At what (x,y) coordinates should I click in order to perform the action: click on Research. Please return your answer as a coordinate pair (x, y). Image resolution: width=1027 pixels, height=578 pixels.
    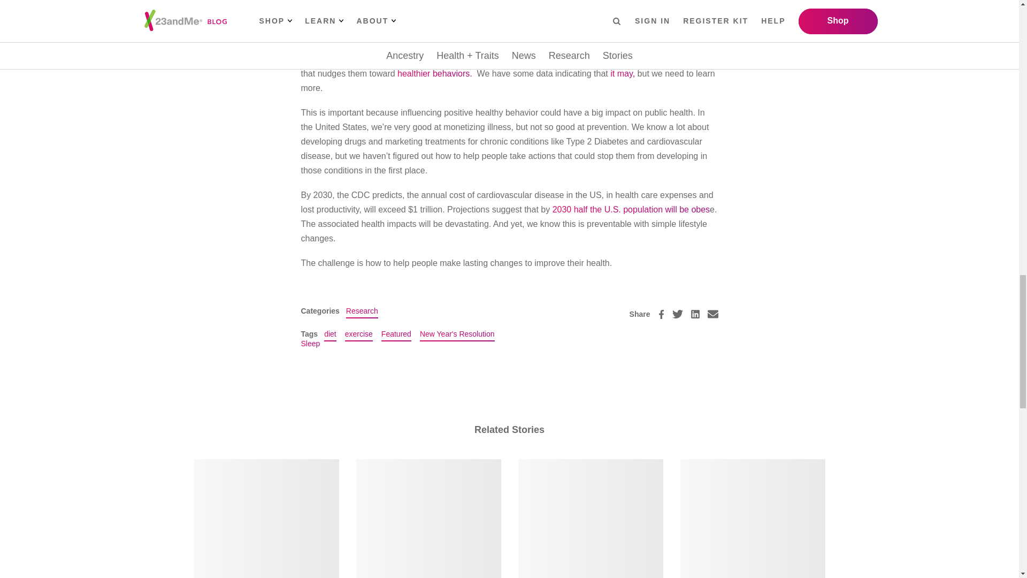
    Looking at the image, I should click on (362, 310).